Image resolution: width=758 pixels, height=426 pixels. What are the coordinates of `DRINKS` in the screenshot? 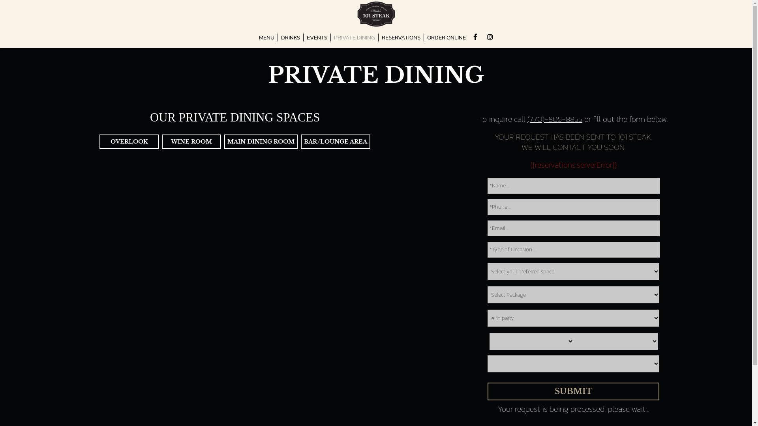 It's located at (291, 37).